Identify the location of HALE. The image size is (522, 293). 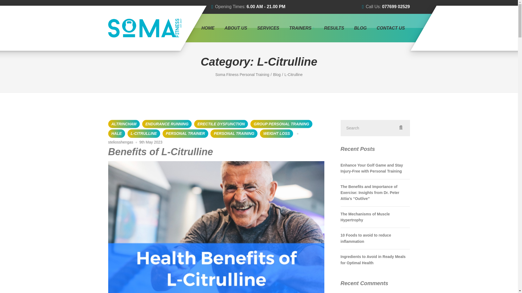
(116, 133).